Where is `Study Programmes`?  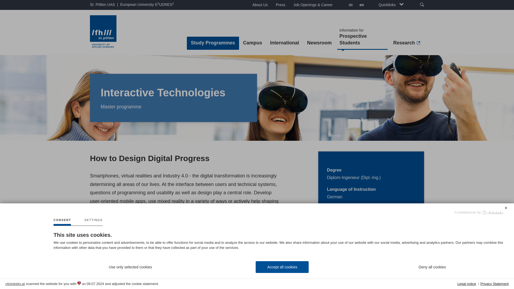 Study Programmes is located at coordinates (213, 43).